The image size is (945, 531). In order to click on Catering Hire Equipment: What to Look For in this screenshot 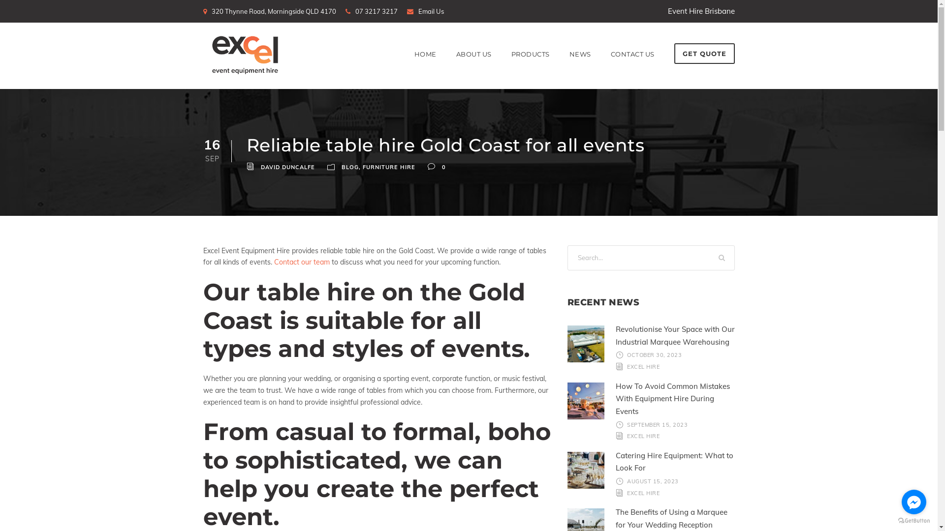, I will do `click(674, 462)`.